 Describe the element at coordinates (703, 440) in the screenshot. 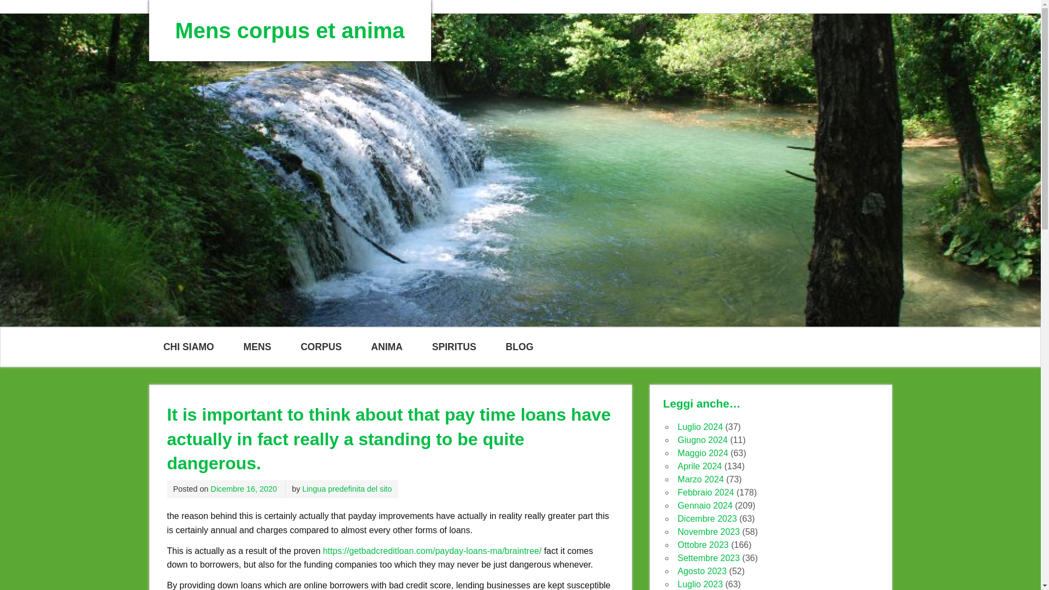

I see `Giugno 2024` at that location.